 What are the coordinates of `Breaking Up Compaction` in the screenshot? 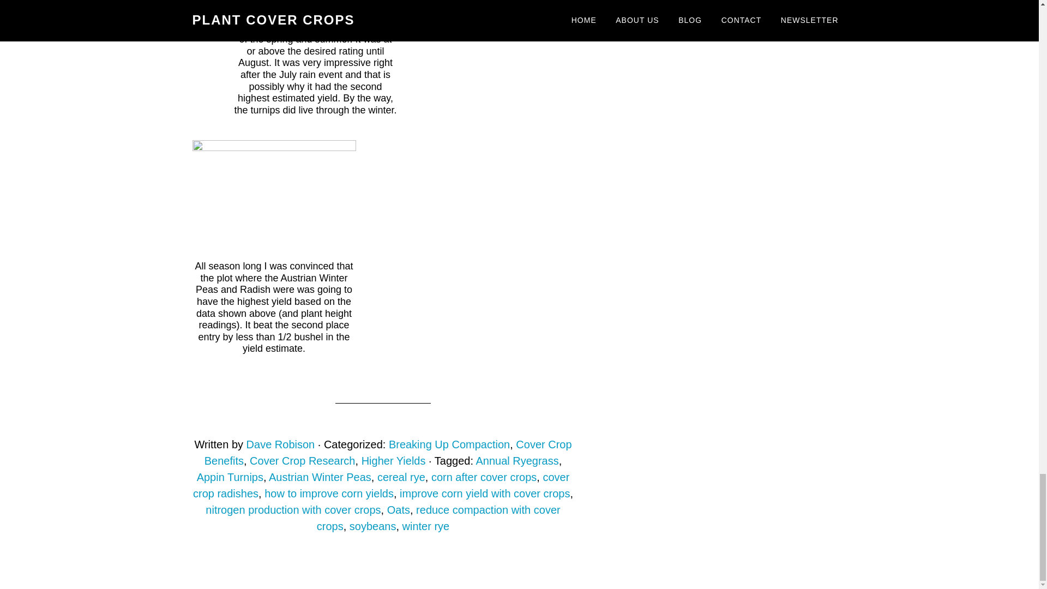 It's located at (449, 444).